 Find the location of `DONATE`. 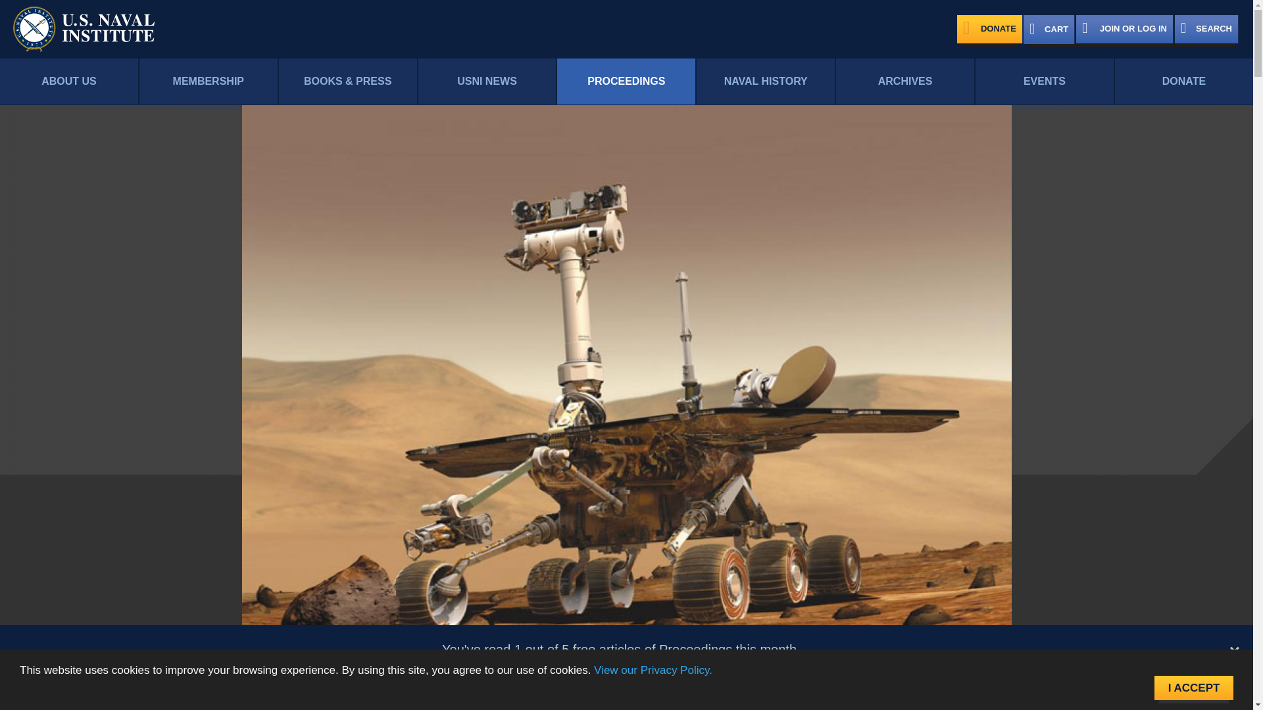

DONATE is located at coordinates (990, 29).